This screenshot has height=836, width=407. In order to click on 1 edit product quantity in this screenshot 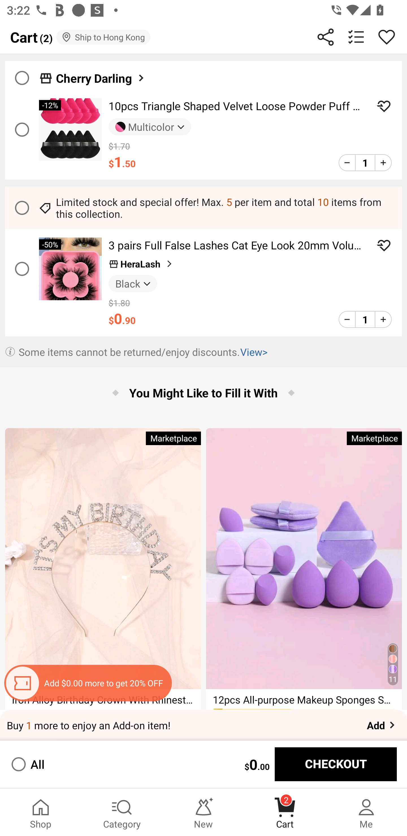, I will do `click(365, 319)`.